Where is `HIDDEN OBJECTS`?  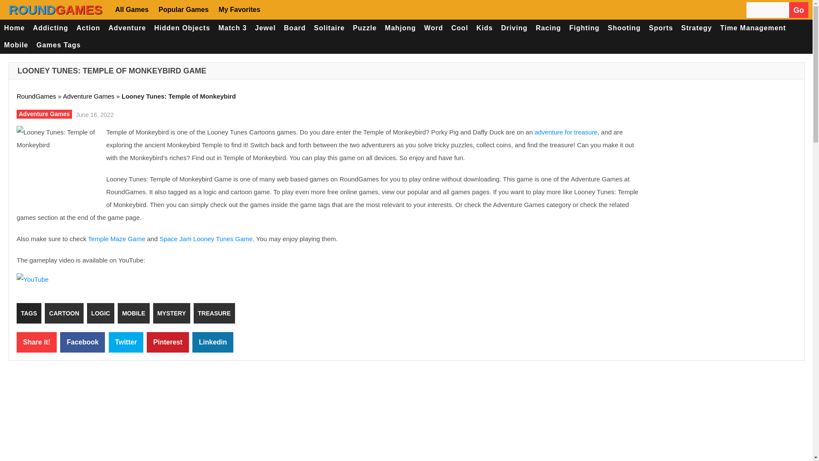 HIDDEN OBJECTS is located at coordinates (499, 40).